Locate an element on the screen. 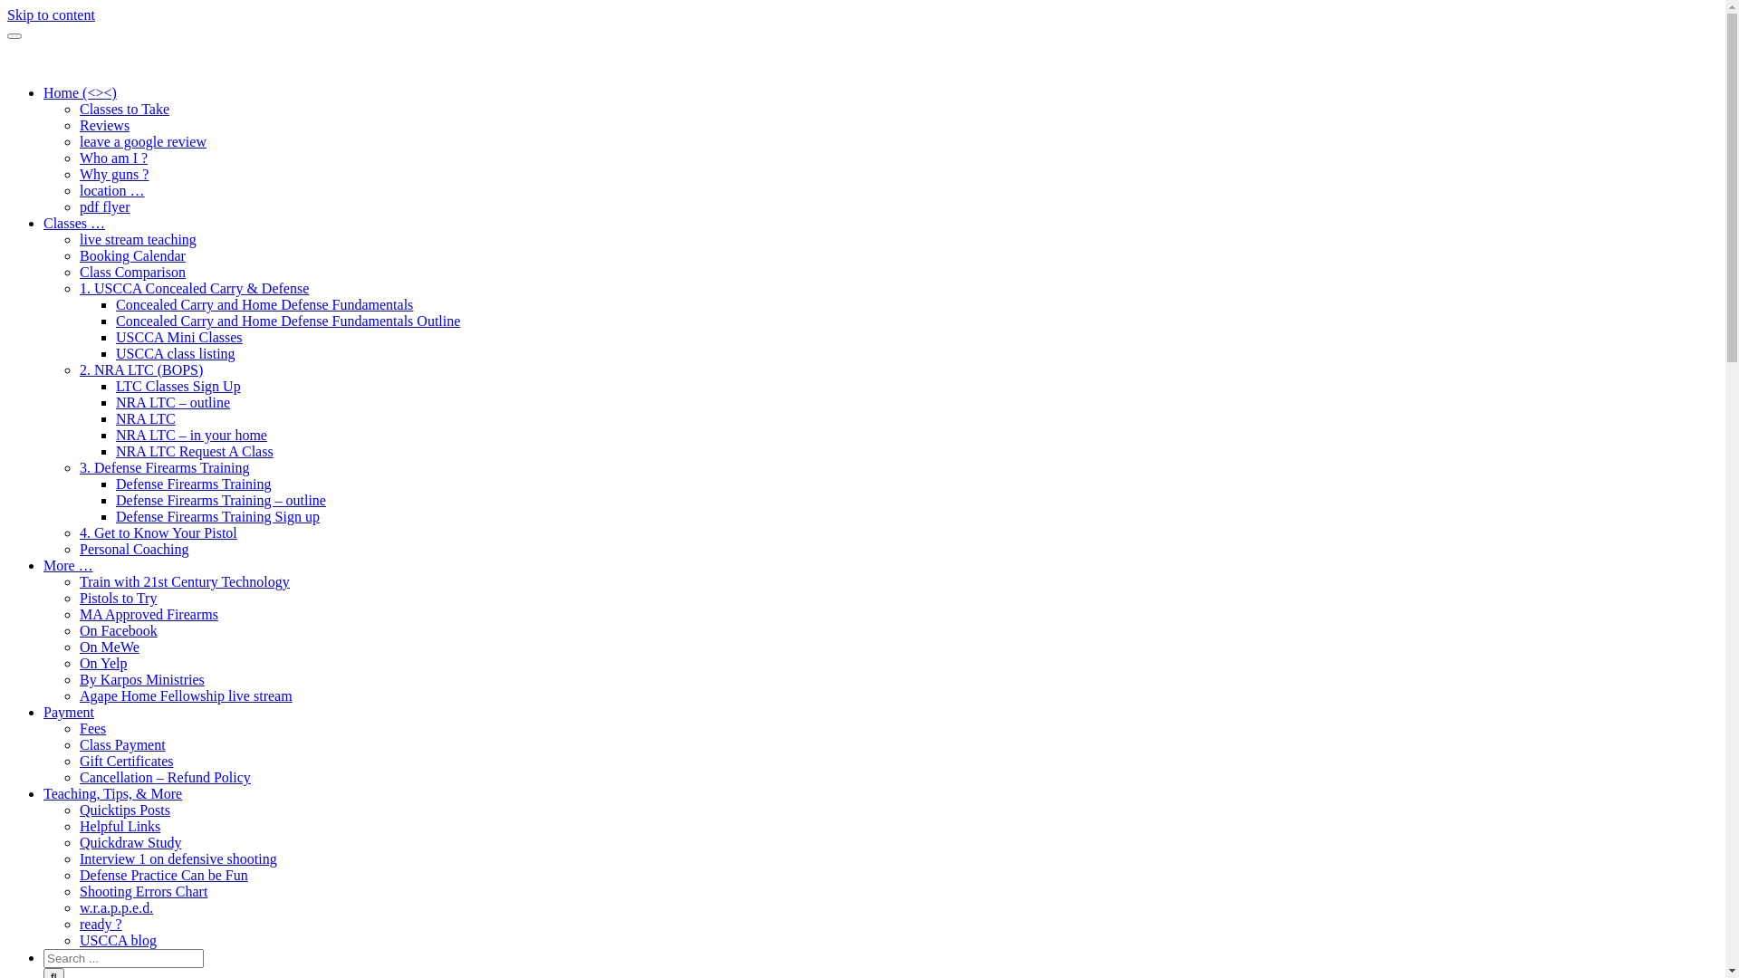 This screenshot has width=1739, height=978. By Karpos Ministries is located at coordinates (142, 679).